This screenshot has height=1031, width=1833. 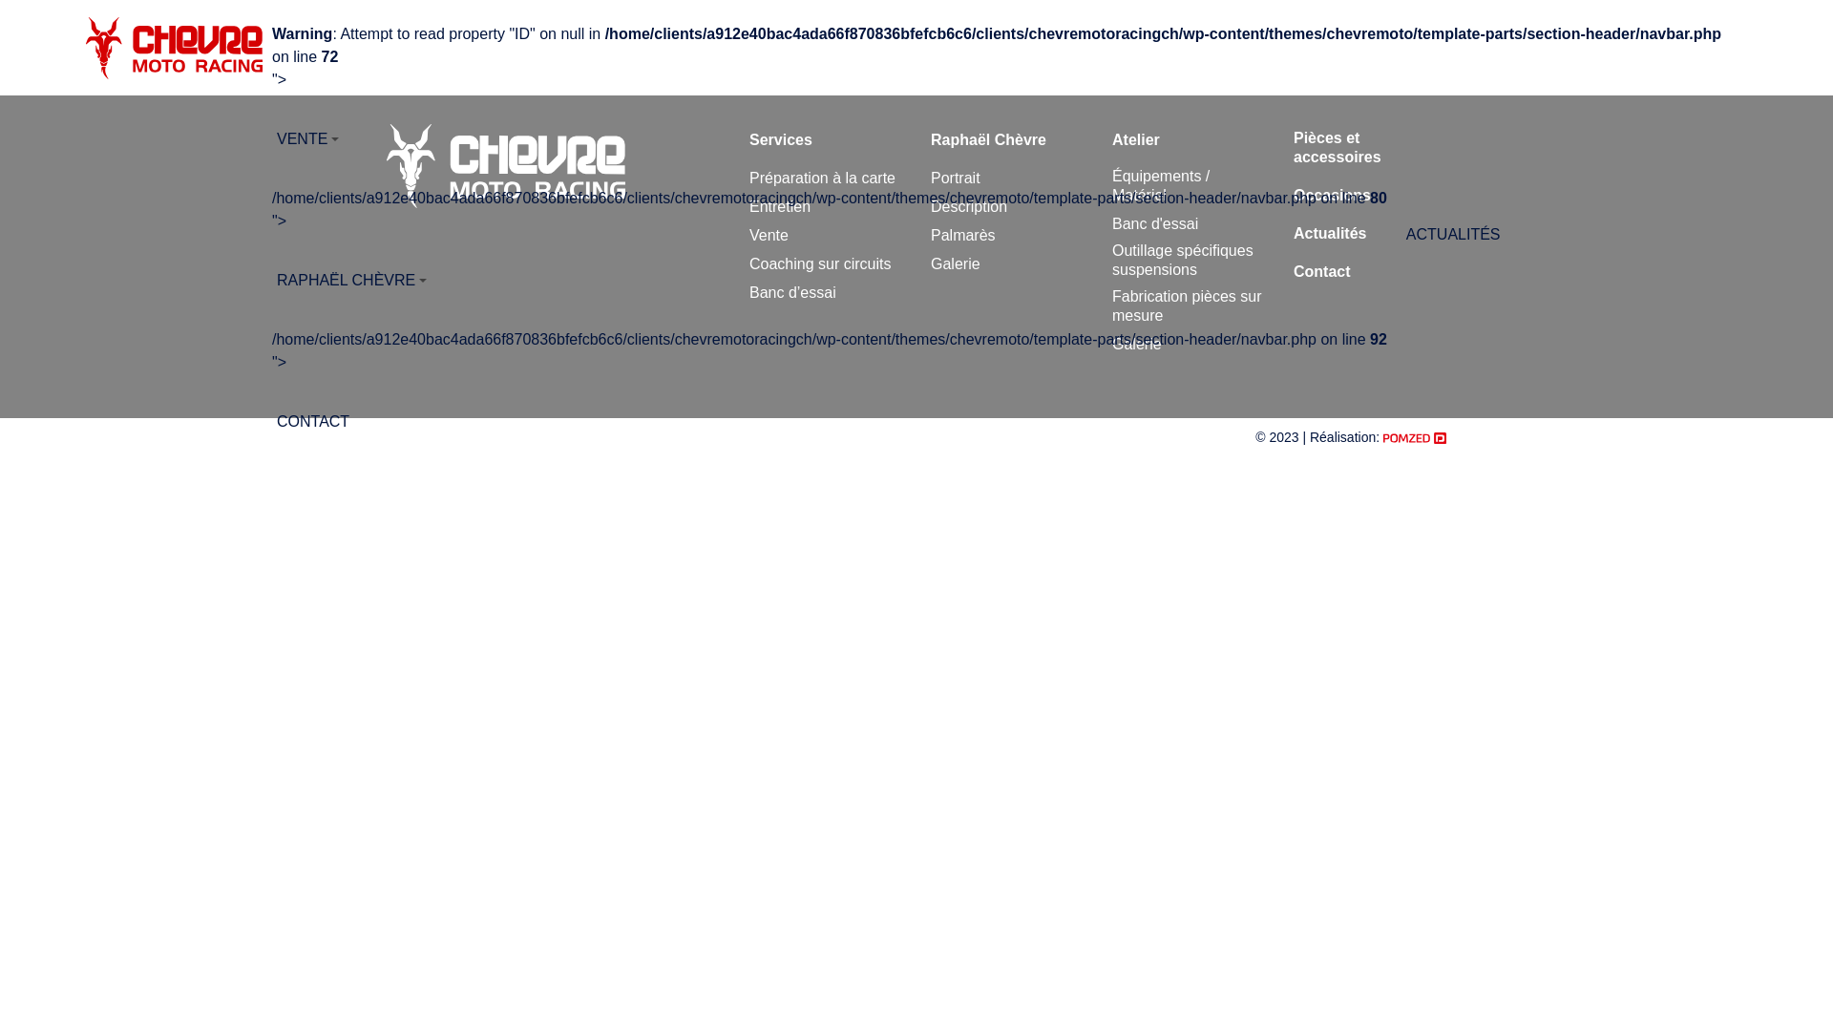 I want to click on Galerie, so click(x=956, y=264).